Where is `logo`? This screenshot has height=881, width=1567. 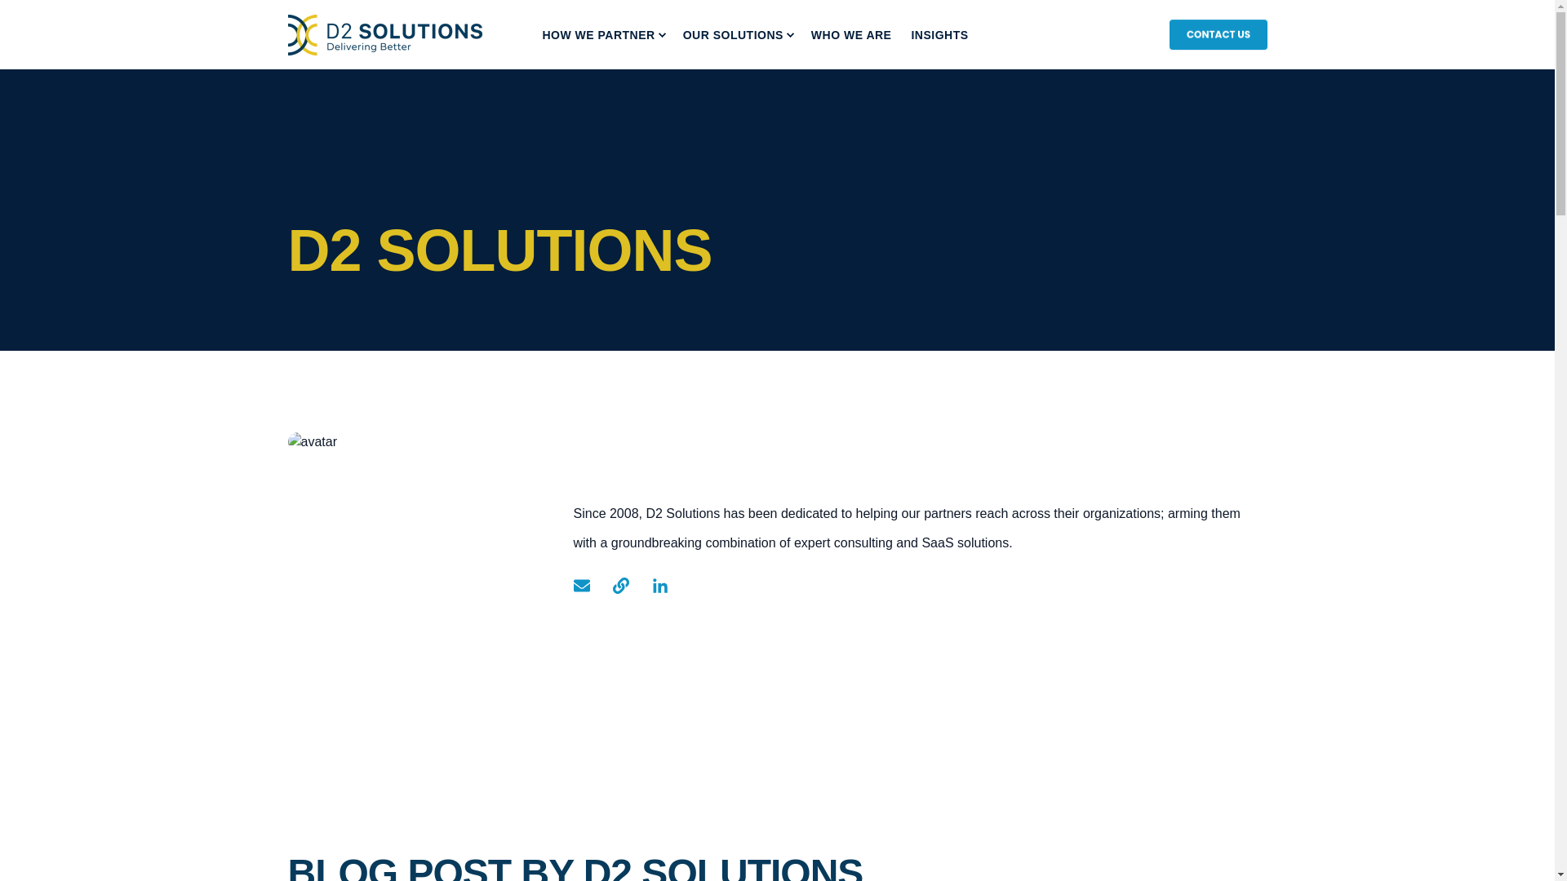
logo is located at coordinates (384, 35).